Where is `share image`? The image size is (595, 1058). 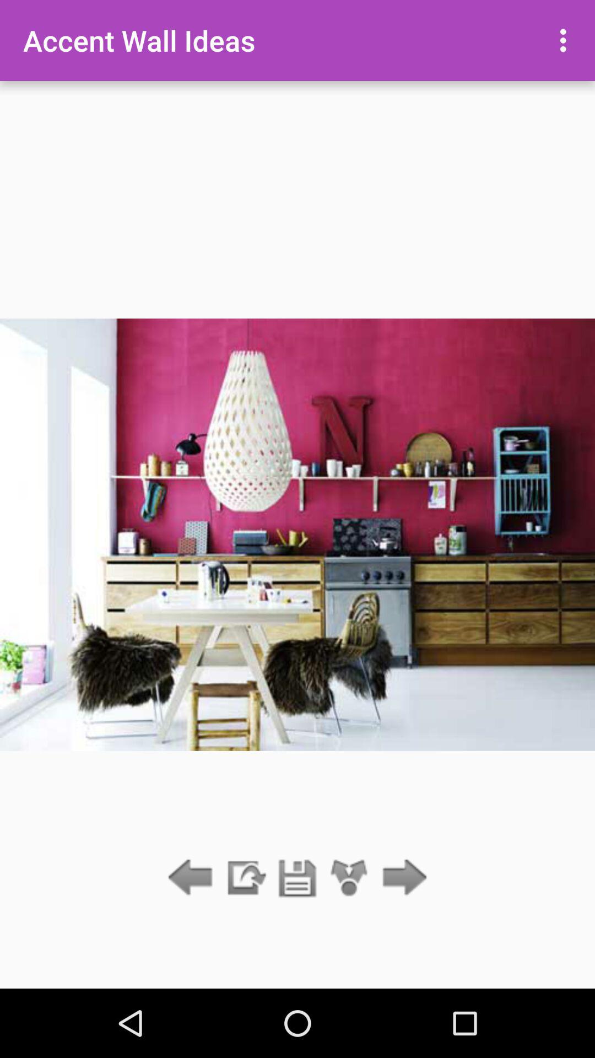 share image is located at coordinates (349, 878).